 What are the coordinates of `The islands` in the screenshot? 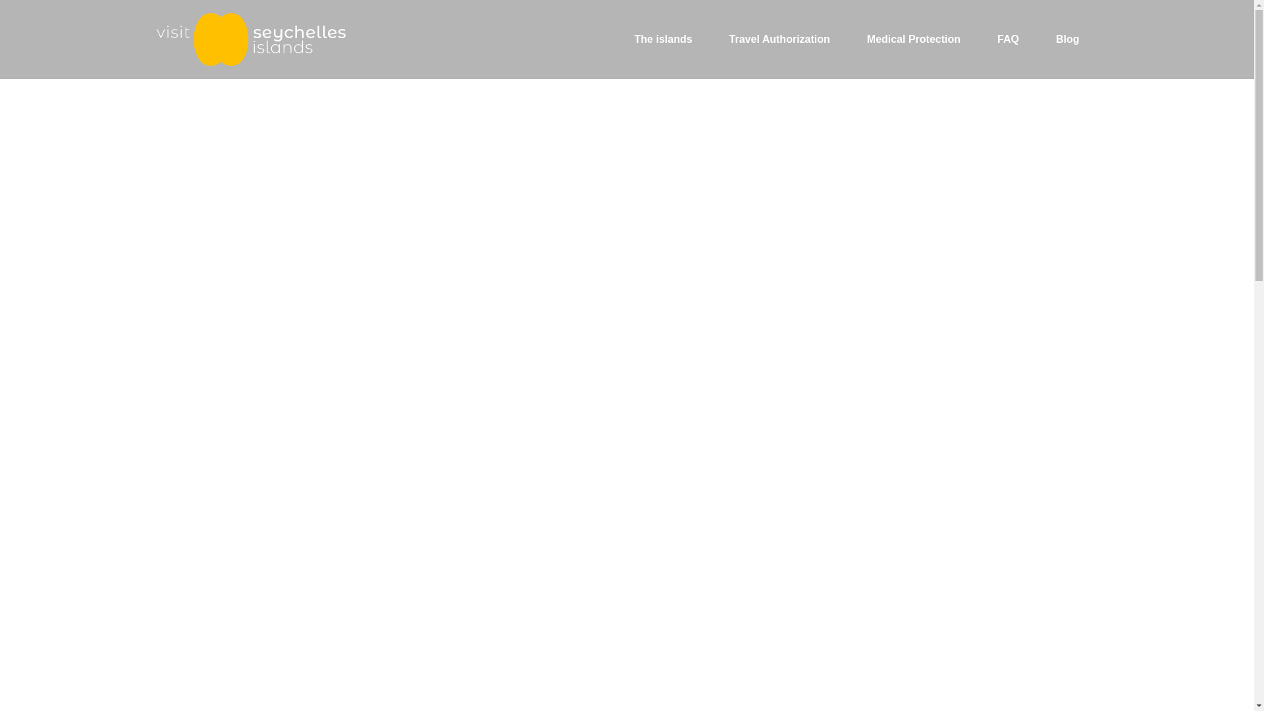 It's located at (664, 39).